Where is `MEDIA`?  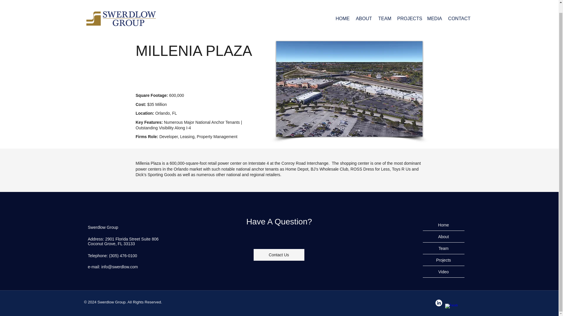
MEDIA is located at coordinates (434, 9).